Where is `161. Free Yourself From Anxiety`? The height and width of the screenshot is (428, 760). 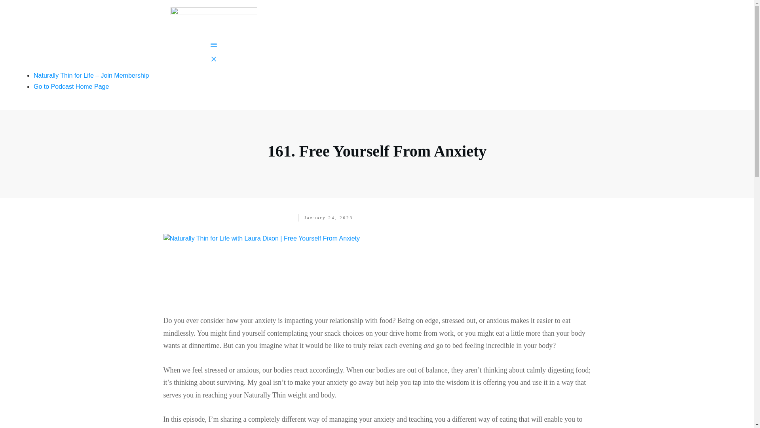
161. Free Yourself From Anxiety is located at coordinates (377, 238).